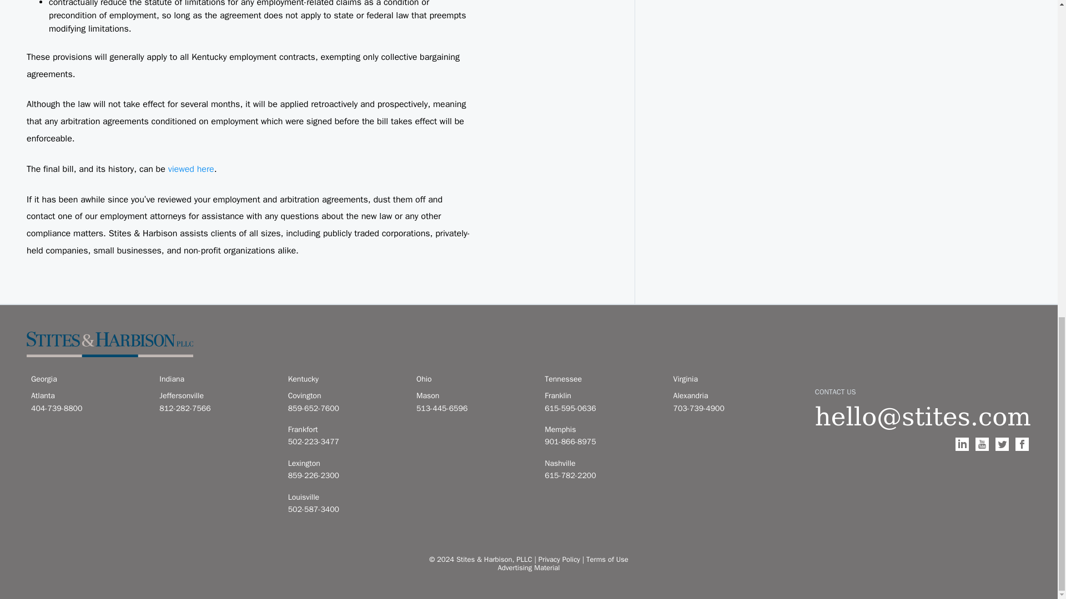 Image resolution: width=1066 pixels, height=599 pixels. Describe the element at coordinates (731, 396) in the screenshot. I see `Alexandria` at that location.